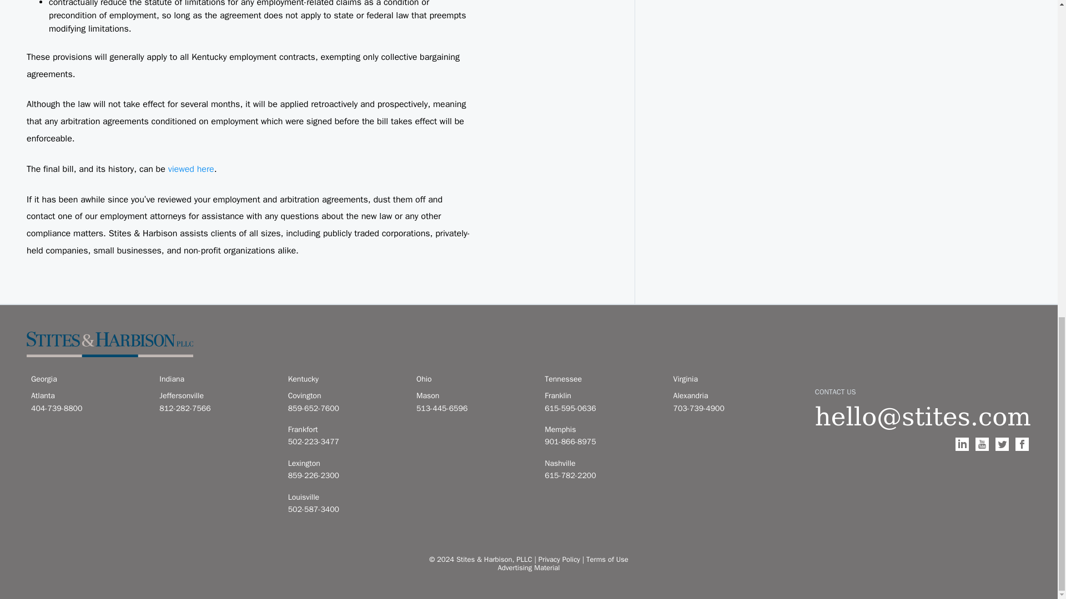 Image resolution: width=1066 pixels, height=599 pixels. Describe the element at coordinates (731, 396) in the screenshot. I see `Alexandria` at that location.